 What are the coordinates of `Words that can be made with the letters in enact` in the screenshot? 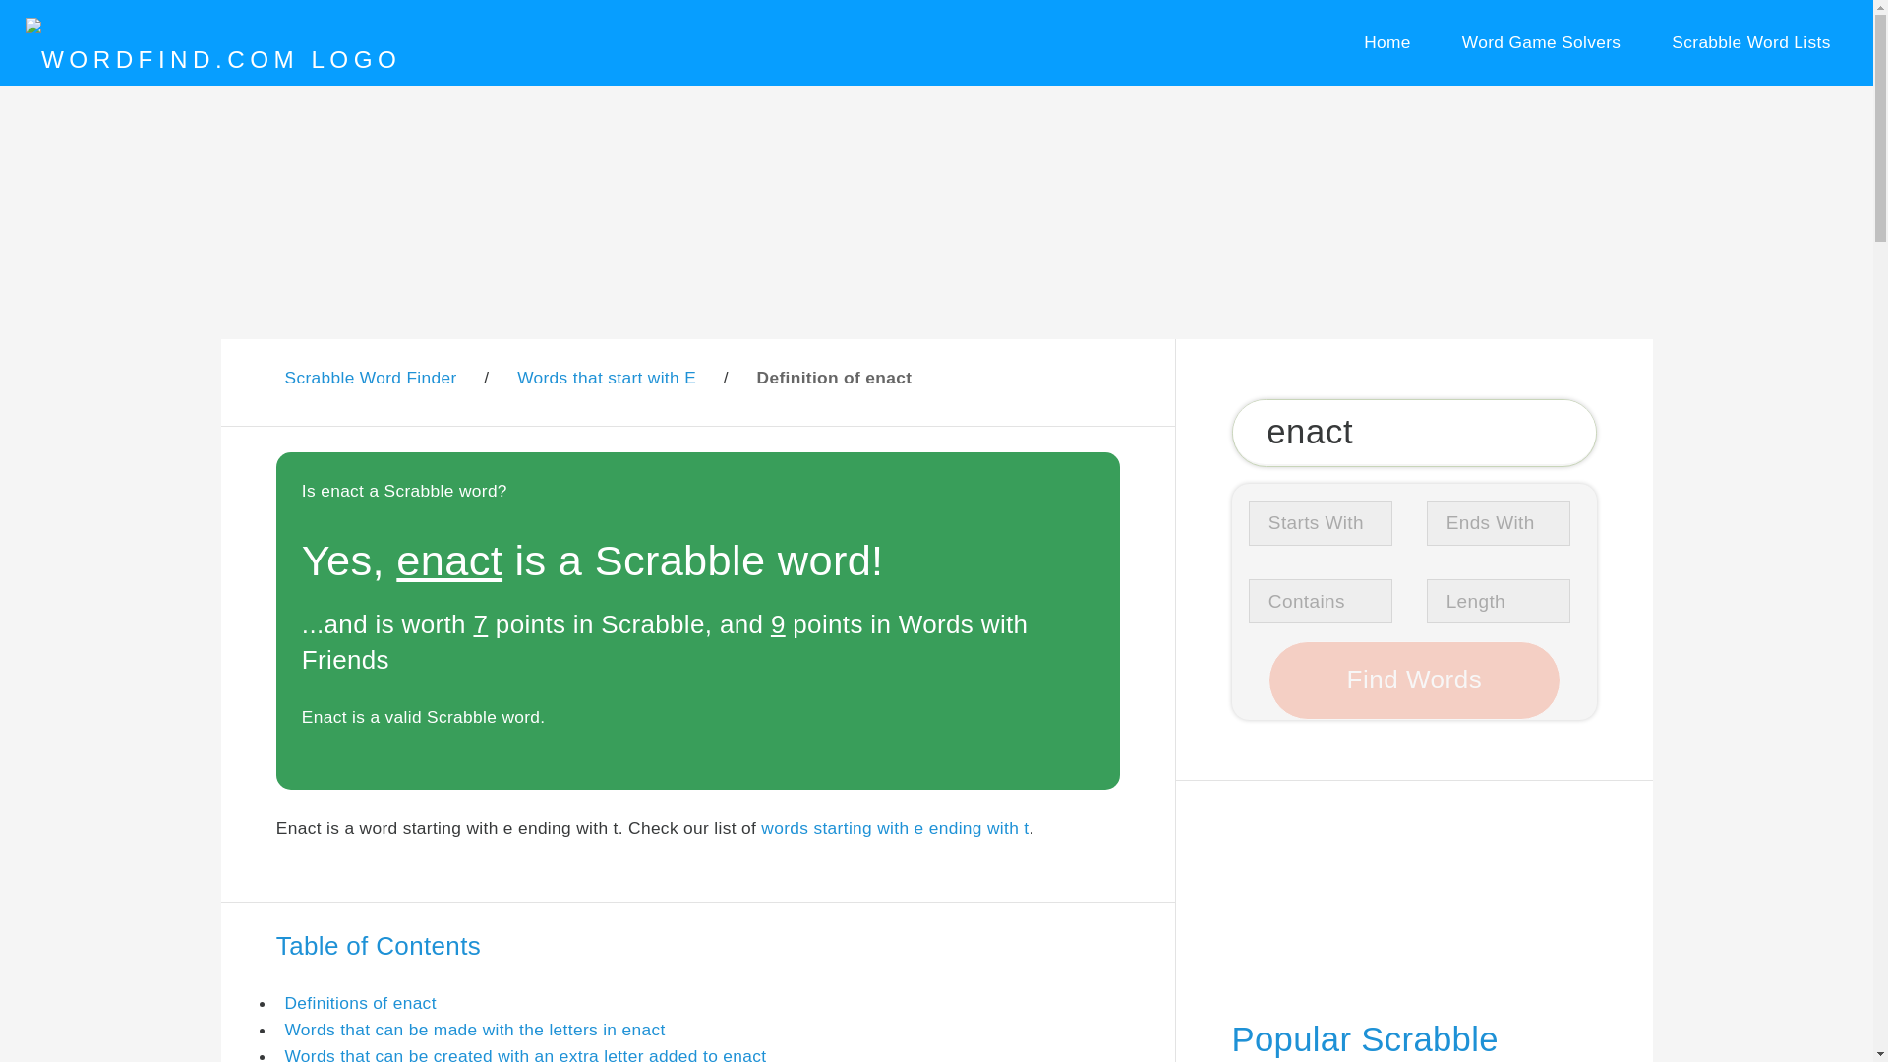 It's located at (474, 1029).